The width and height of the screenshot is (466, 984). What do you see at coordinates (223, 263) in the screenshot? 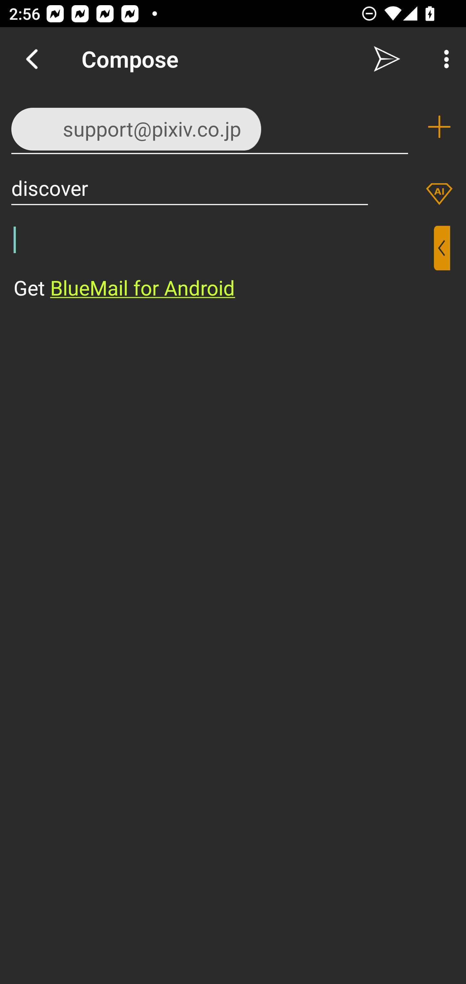
I see `

⁣Get BlueMail for Android ​` at bounding box center [223, 263].